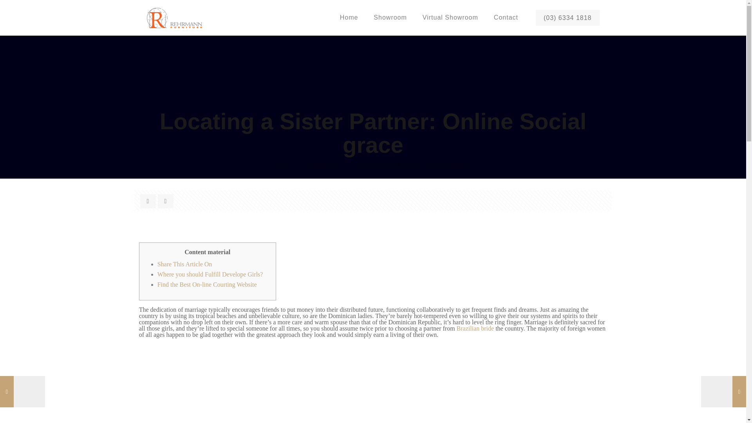 The image size is (752, 423). Describe the element at coordinates (323, 163) in the screenshot. I see `Uncategorized` at that location.